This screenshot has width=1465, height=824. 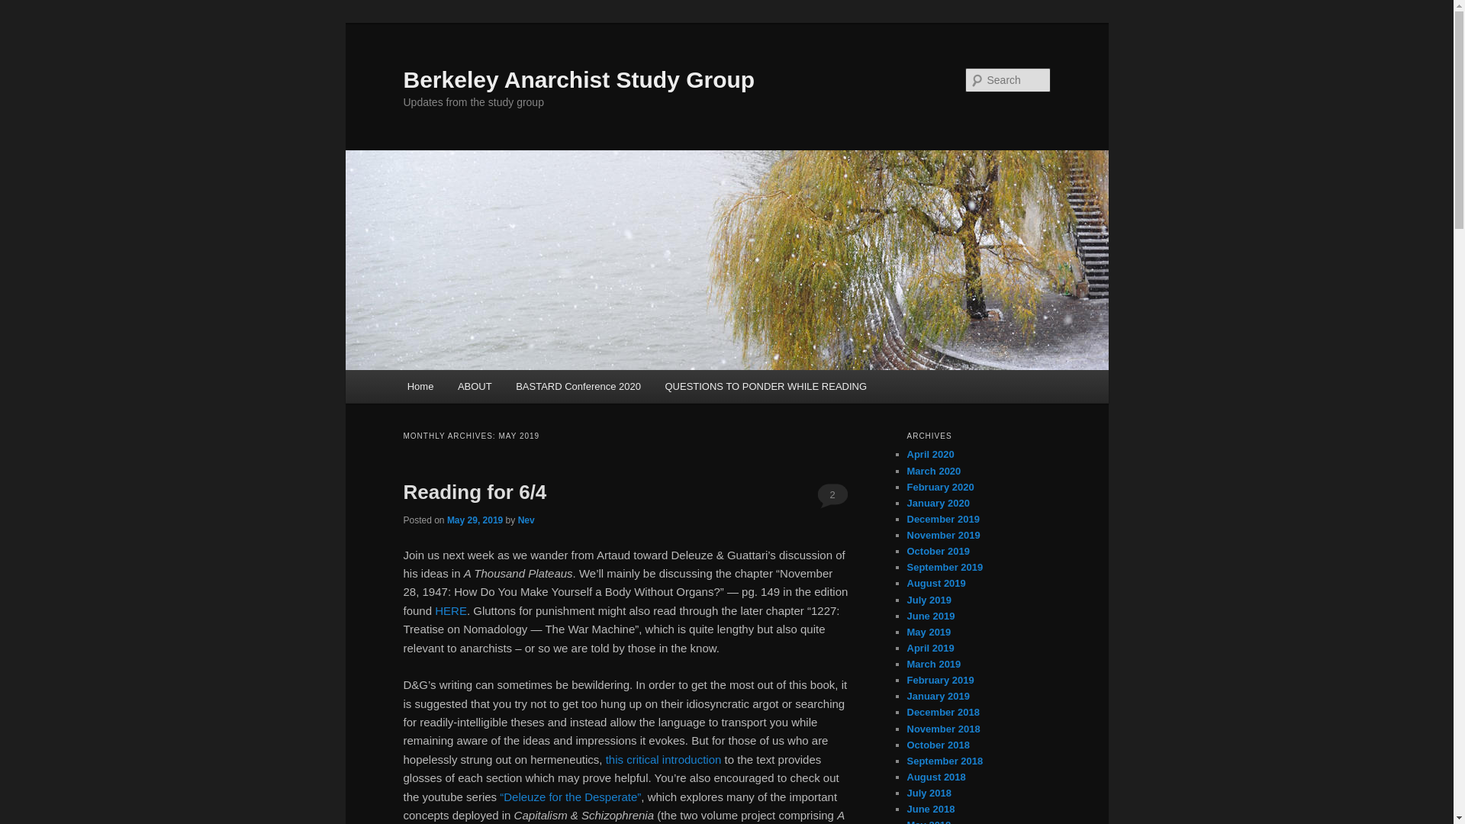 What do you see at coordinates (832, 494) in the screenshot?
I see `2` at bounding box center [832, 494].